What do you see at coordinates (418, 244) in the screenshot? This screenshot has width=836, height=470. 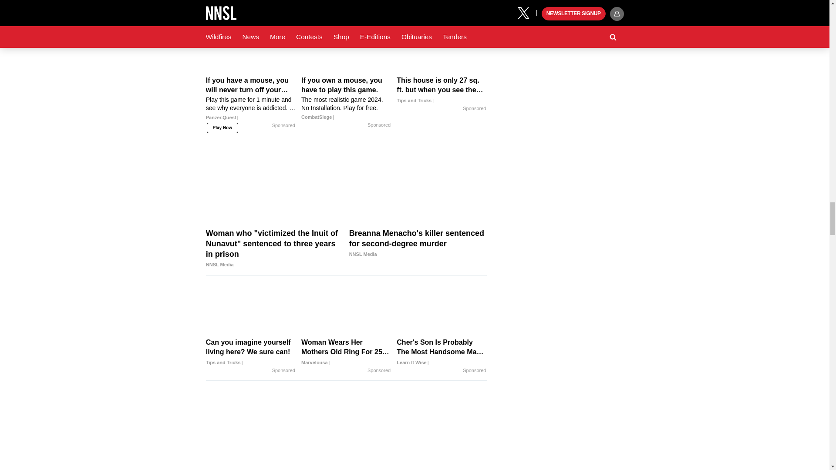 I see `Breanna Menacho's killer sentenced for second-degree murder` at bounding box center [418, 244].